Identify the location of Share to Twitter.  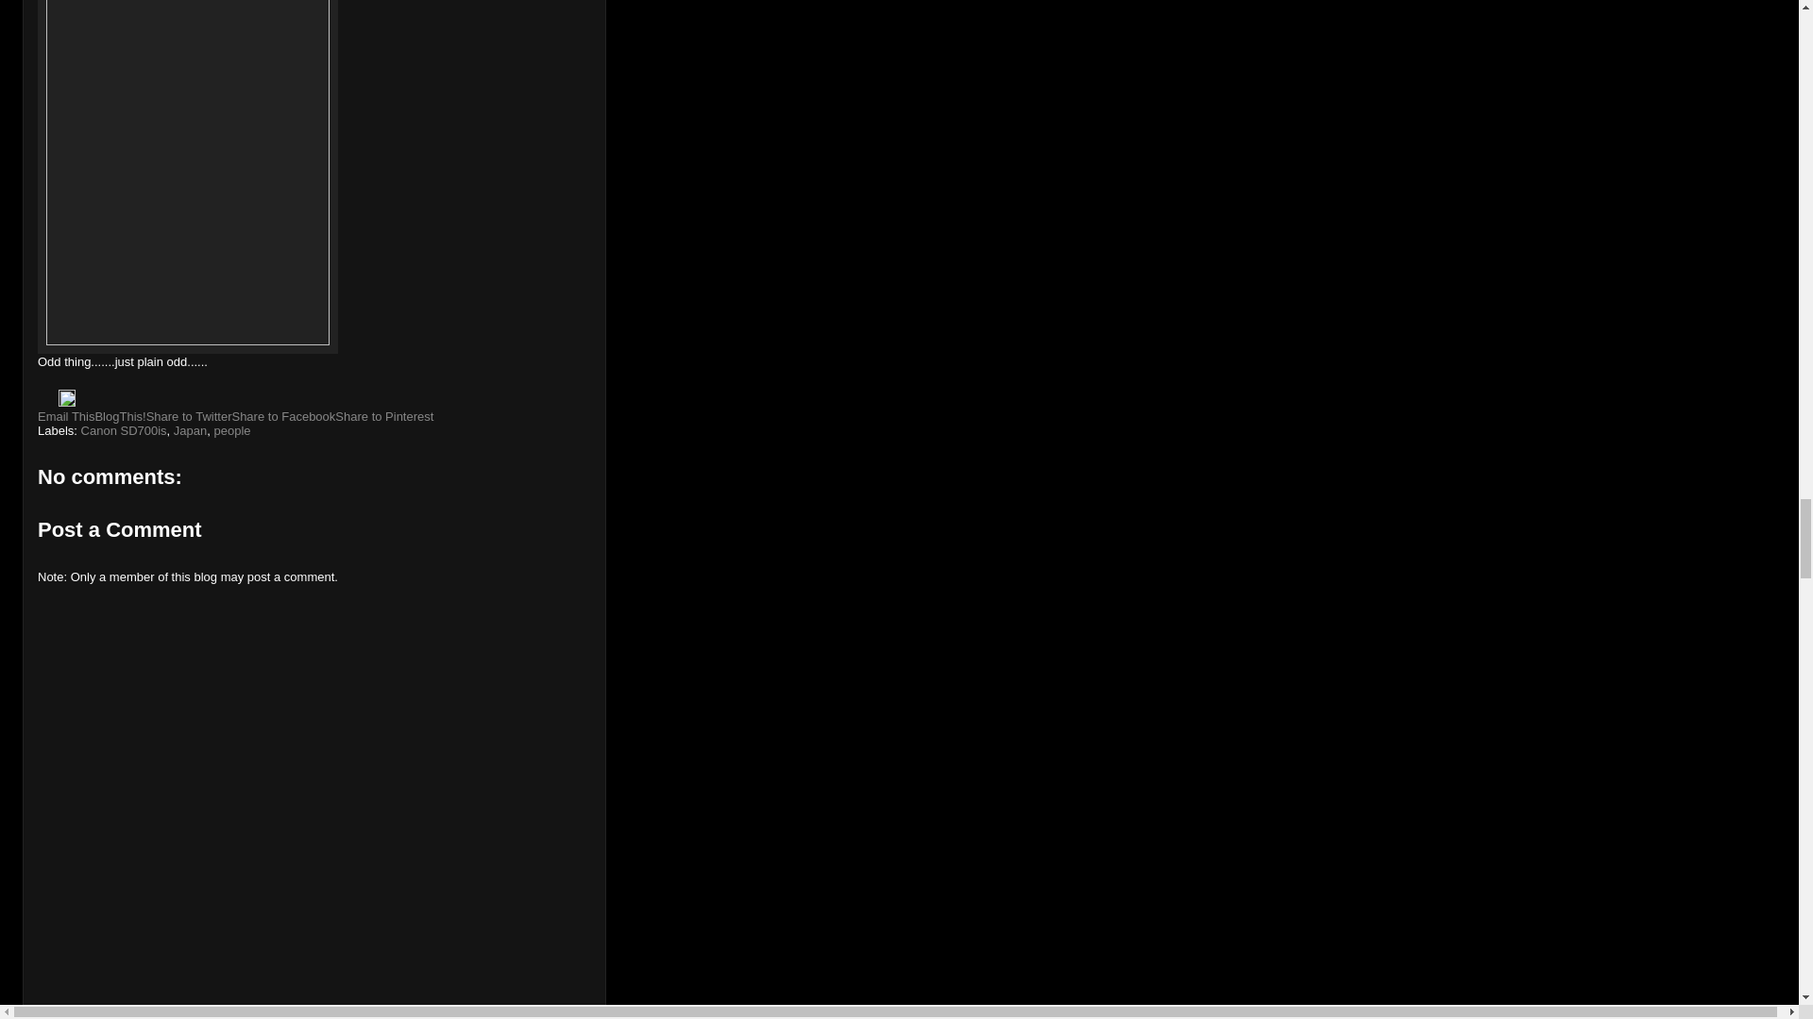
(189, 417).